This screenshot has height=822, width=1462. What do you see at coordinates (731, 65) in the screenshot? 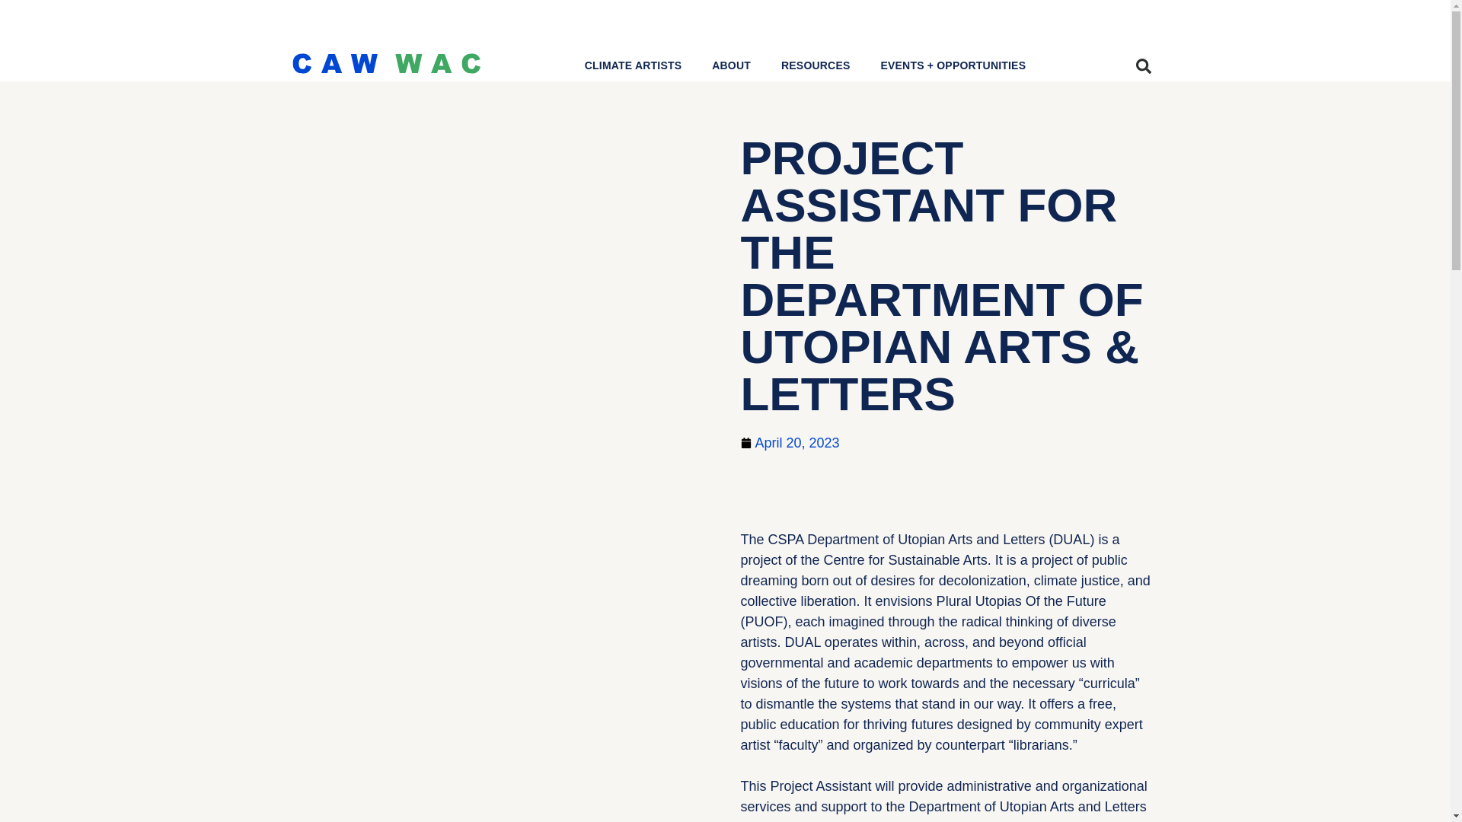
I see `ABOUT` at bounding box center [731, 65].